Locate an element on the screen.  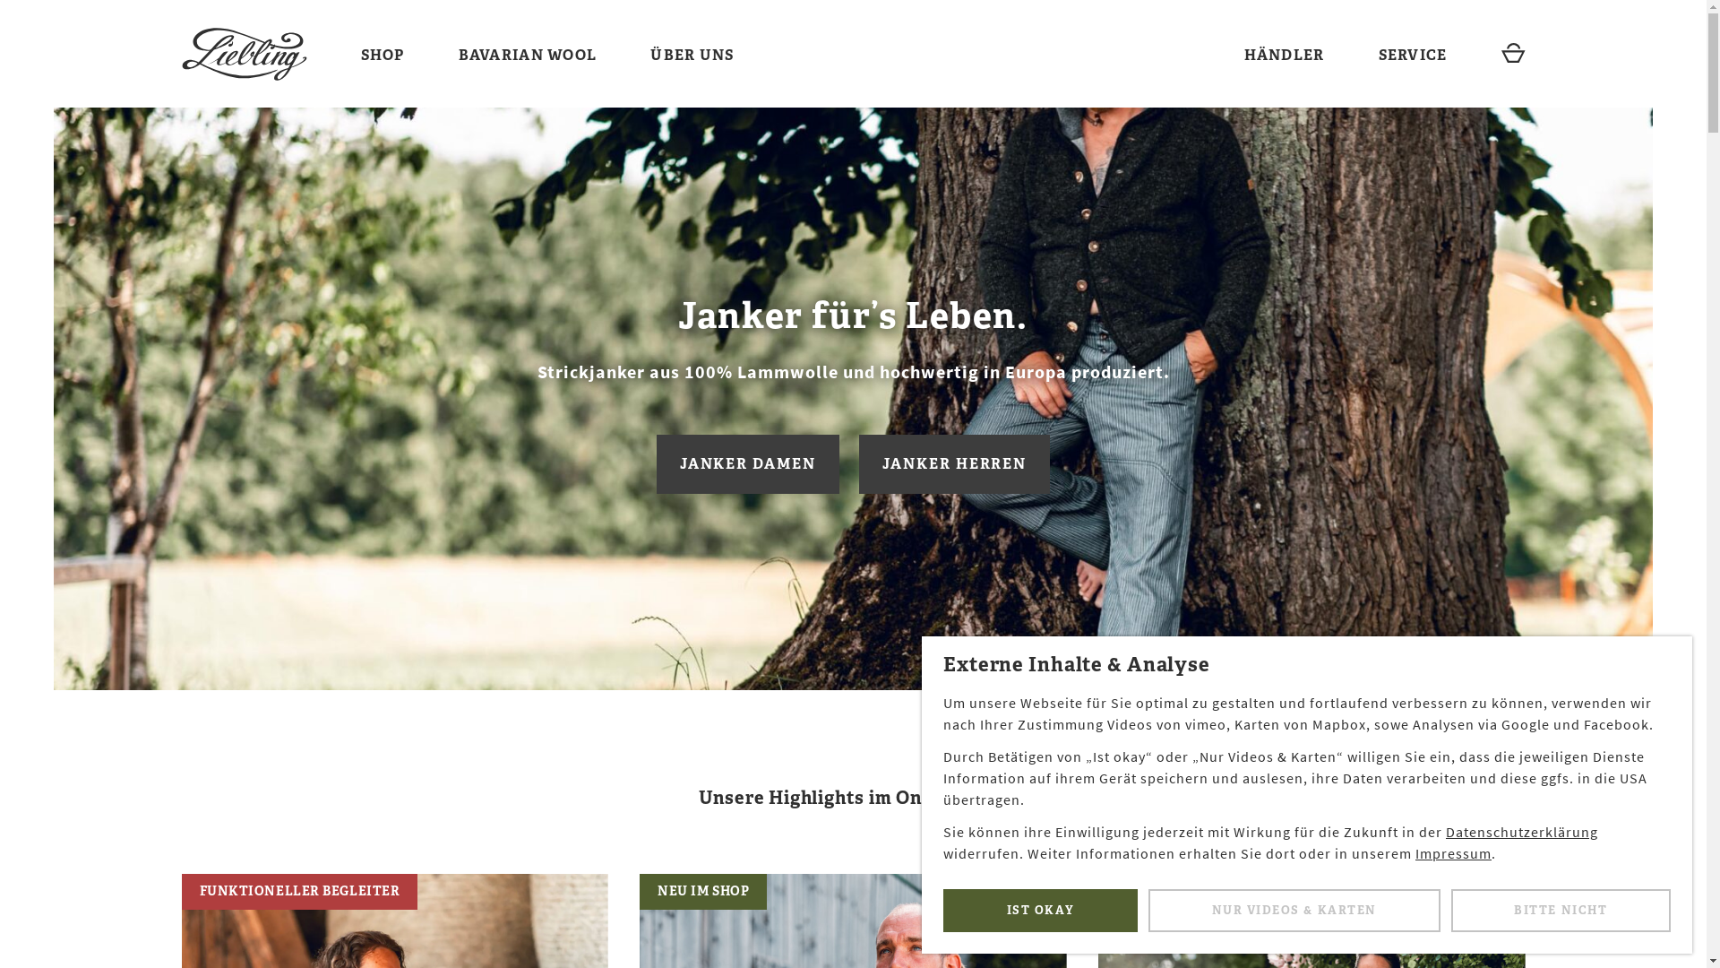
BAVARIAN WOOL is located at coordinates (529, 56).